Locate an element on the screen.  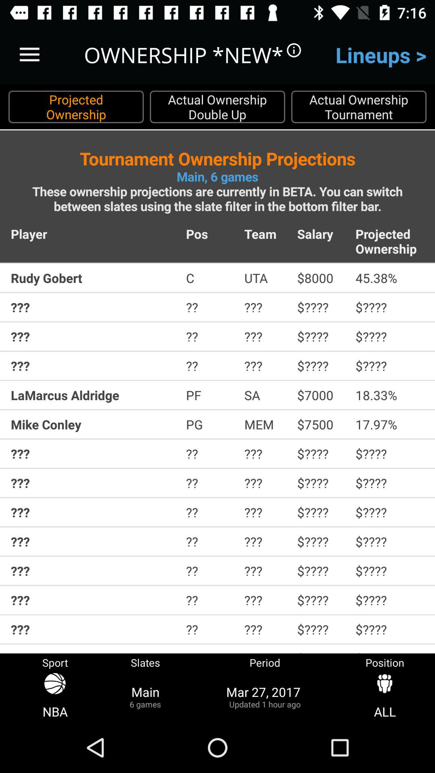
turn on the icon above ??? is located at coordinates (209, 278).